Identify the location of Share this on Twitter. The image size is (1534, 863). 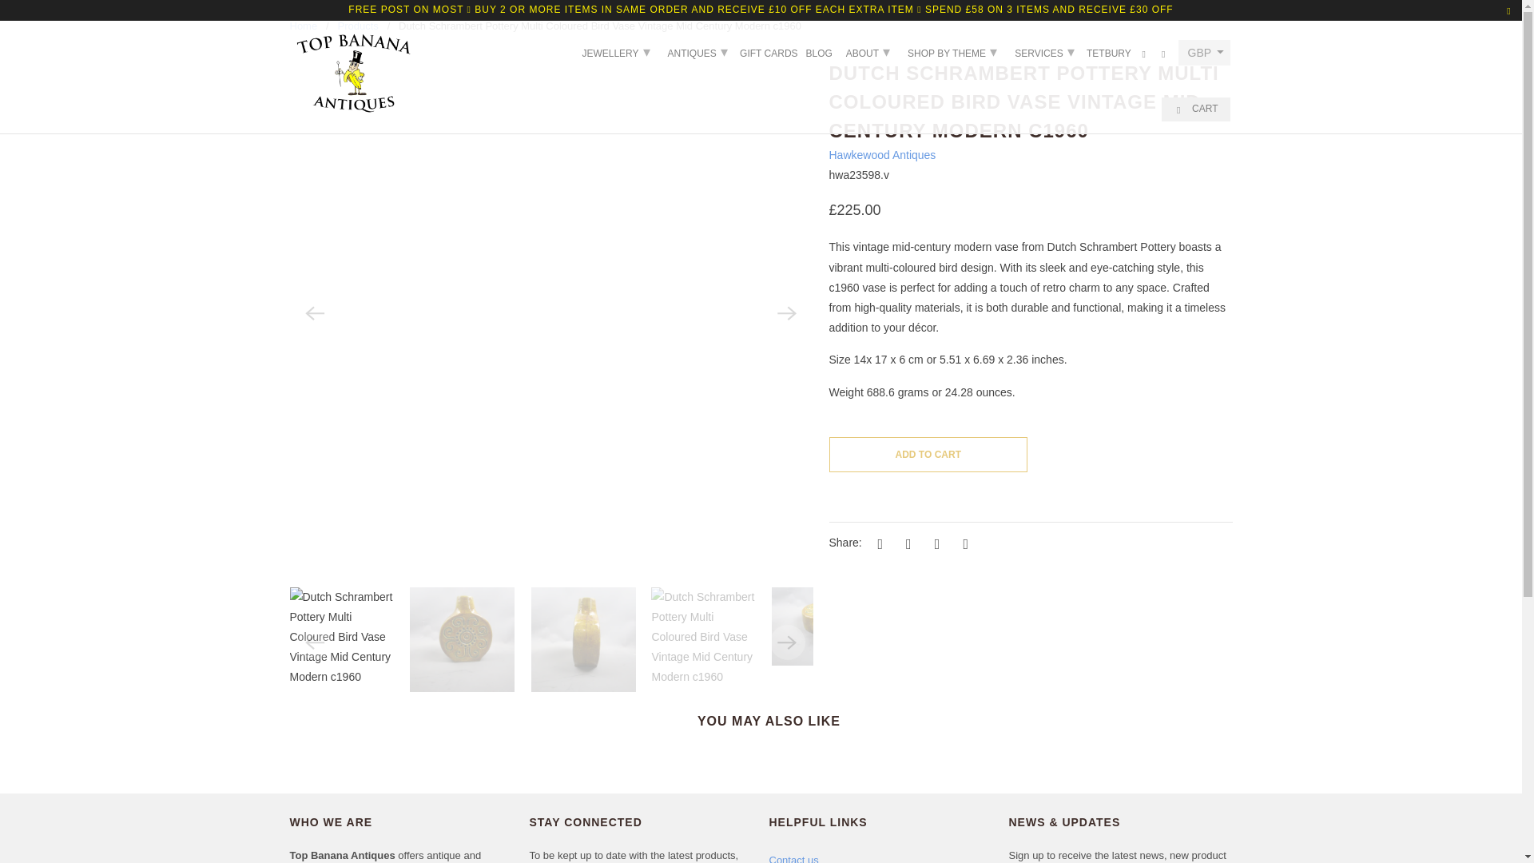
(877, 543).